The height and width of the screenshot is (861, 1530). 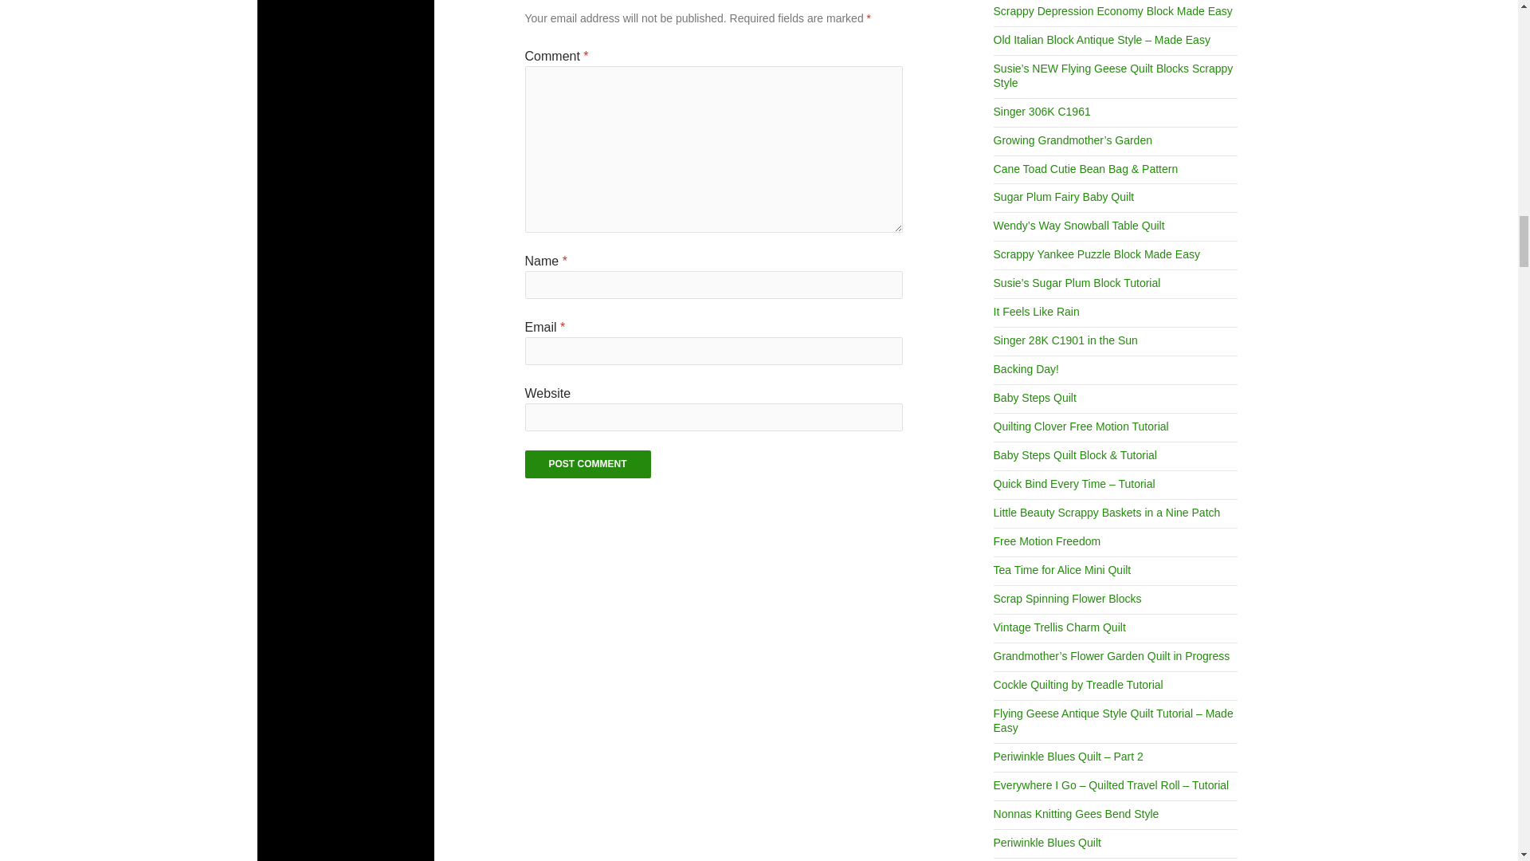 I want to click on Post Comment, so click(x=588, y=463).